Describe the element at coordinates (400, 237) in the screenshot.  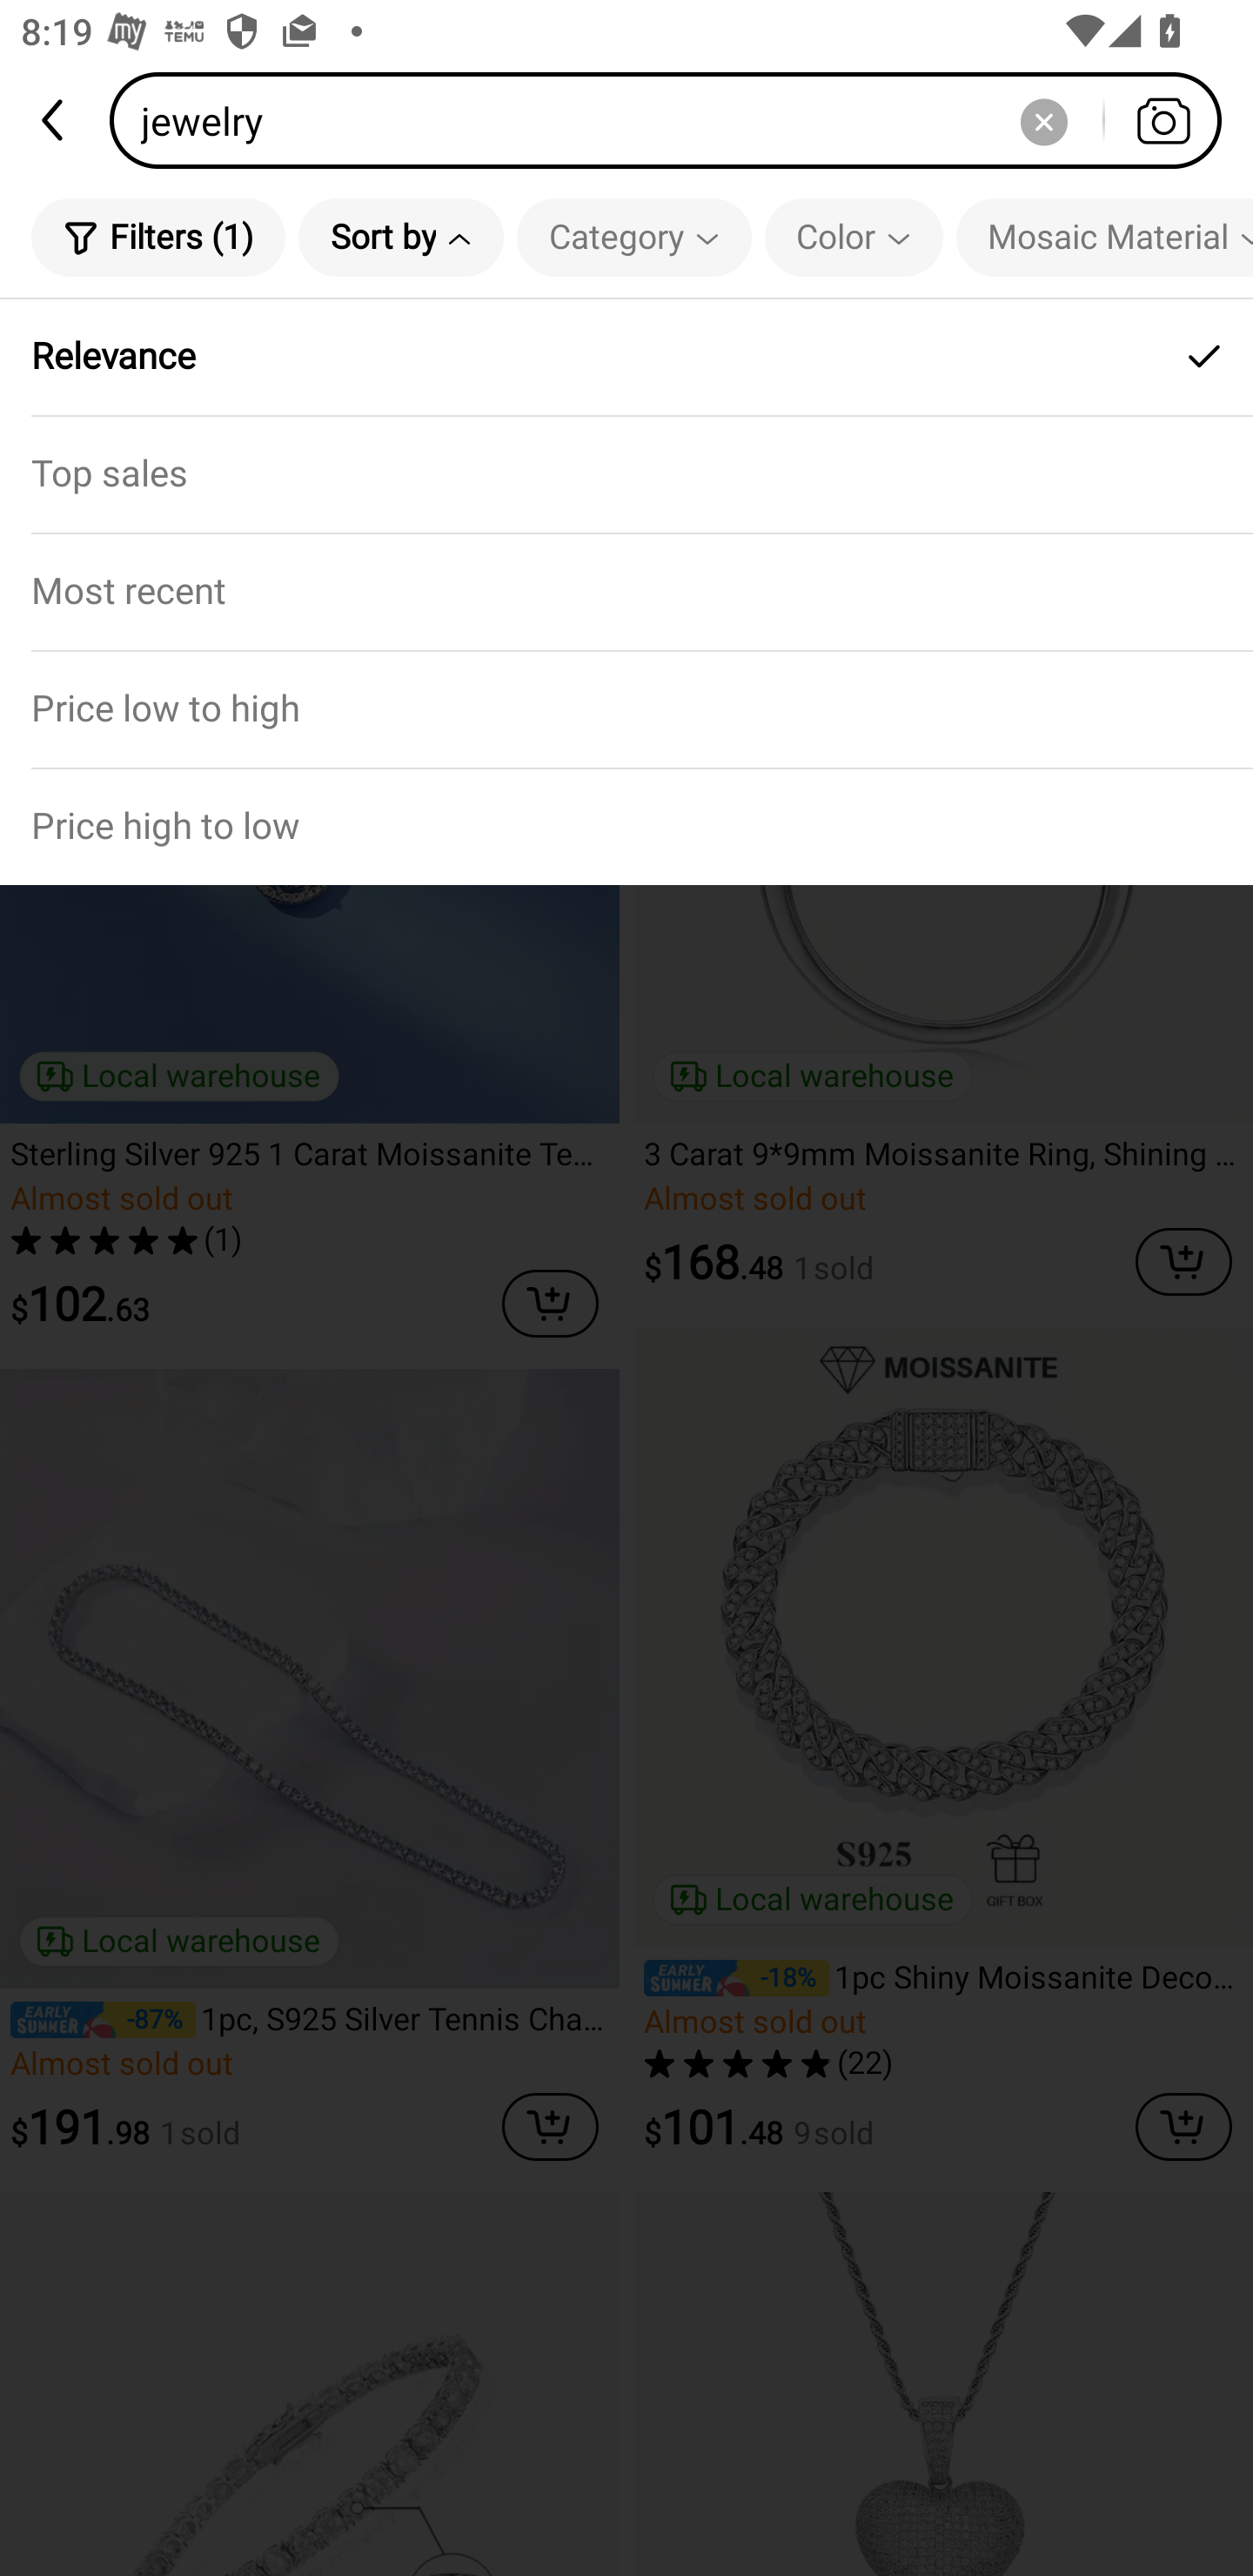
I see `Sort by` at that location.